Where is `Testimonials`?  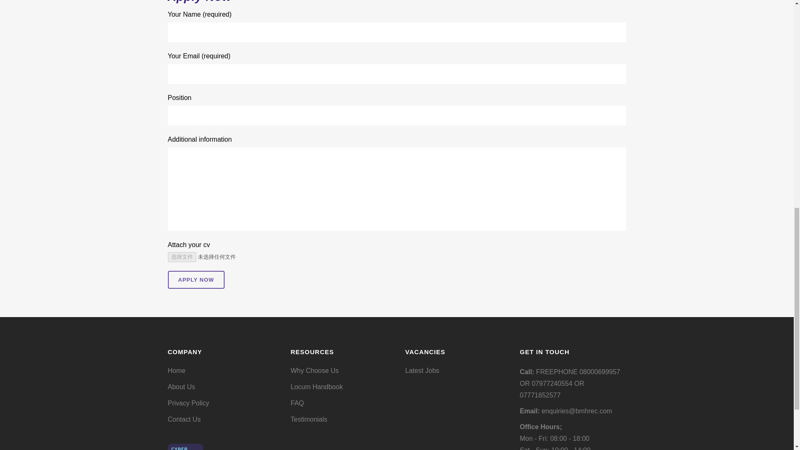
Testimonials is located at coordinates (342, 419).